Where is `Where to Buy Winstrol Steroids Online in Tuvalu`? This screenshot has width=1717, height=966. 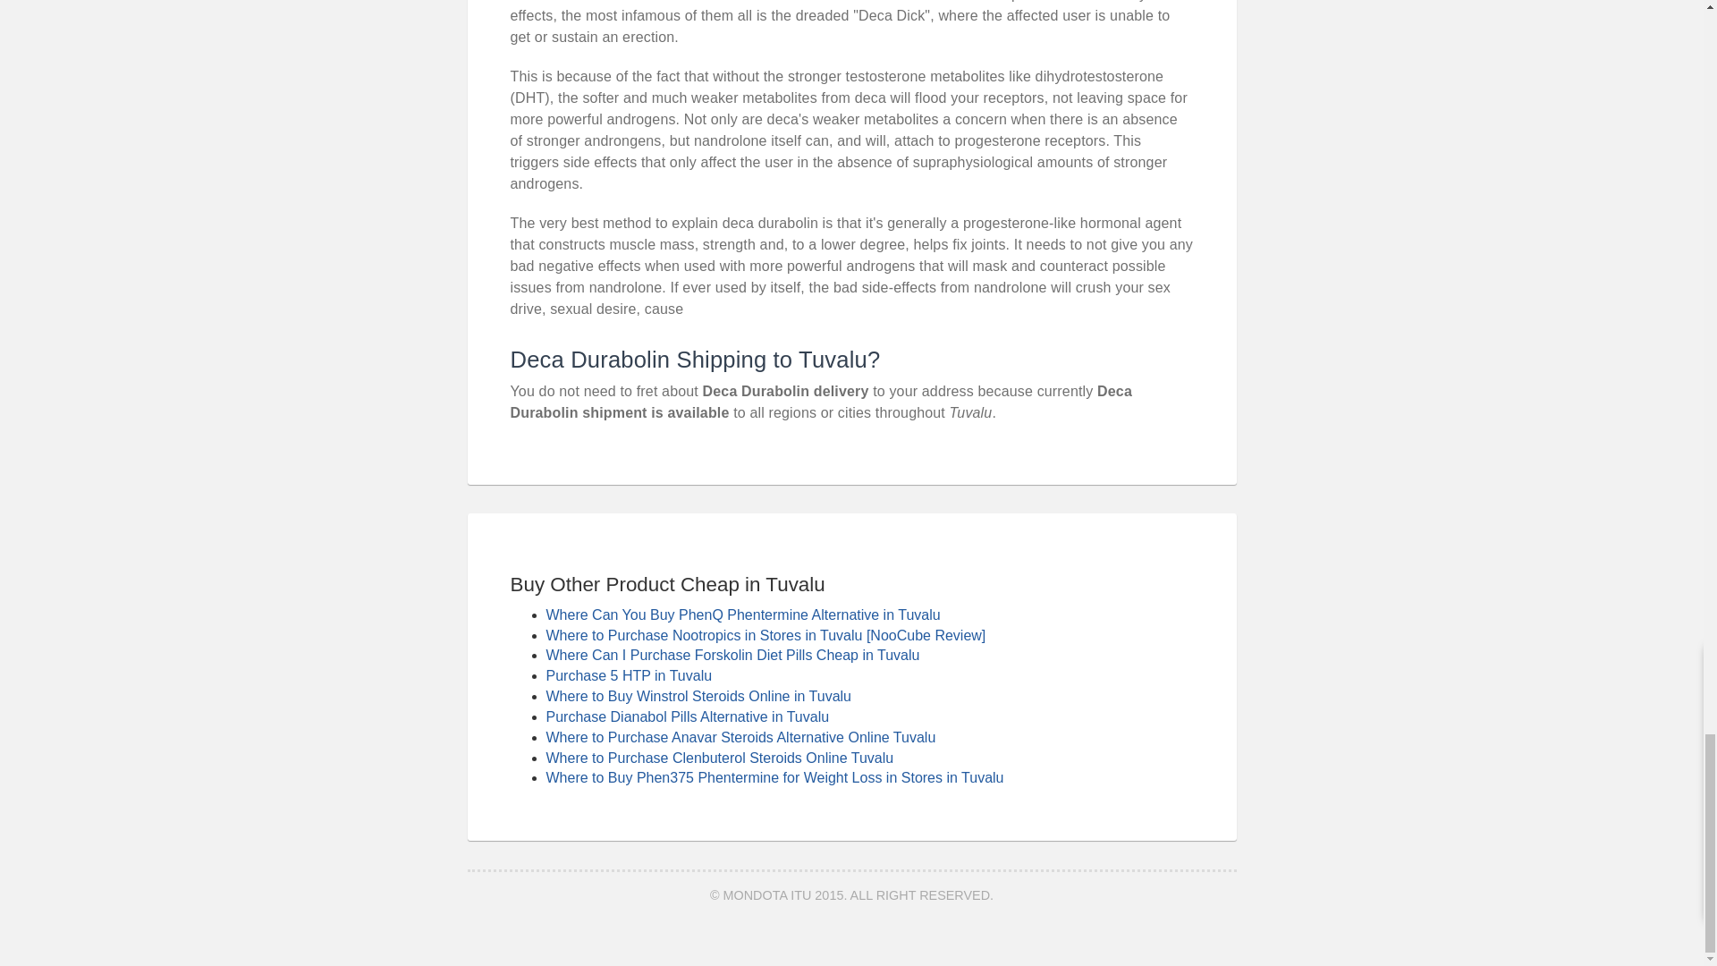
Where to Buy Winstrol Steroids Online in Tuvalu is located at coordinates (698, 696).